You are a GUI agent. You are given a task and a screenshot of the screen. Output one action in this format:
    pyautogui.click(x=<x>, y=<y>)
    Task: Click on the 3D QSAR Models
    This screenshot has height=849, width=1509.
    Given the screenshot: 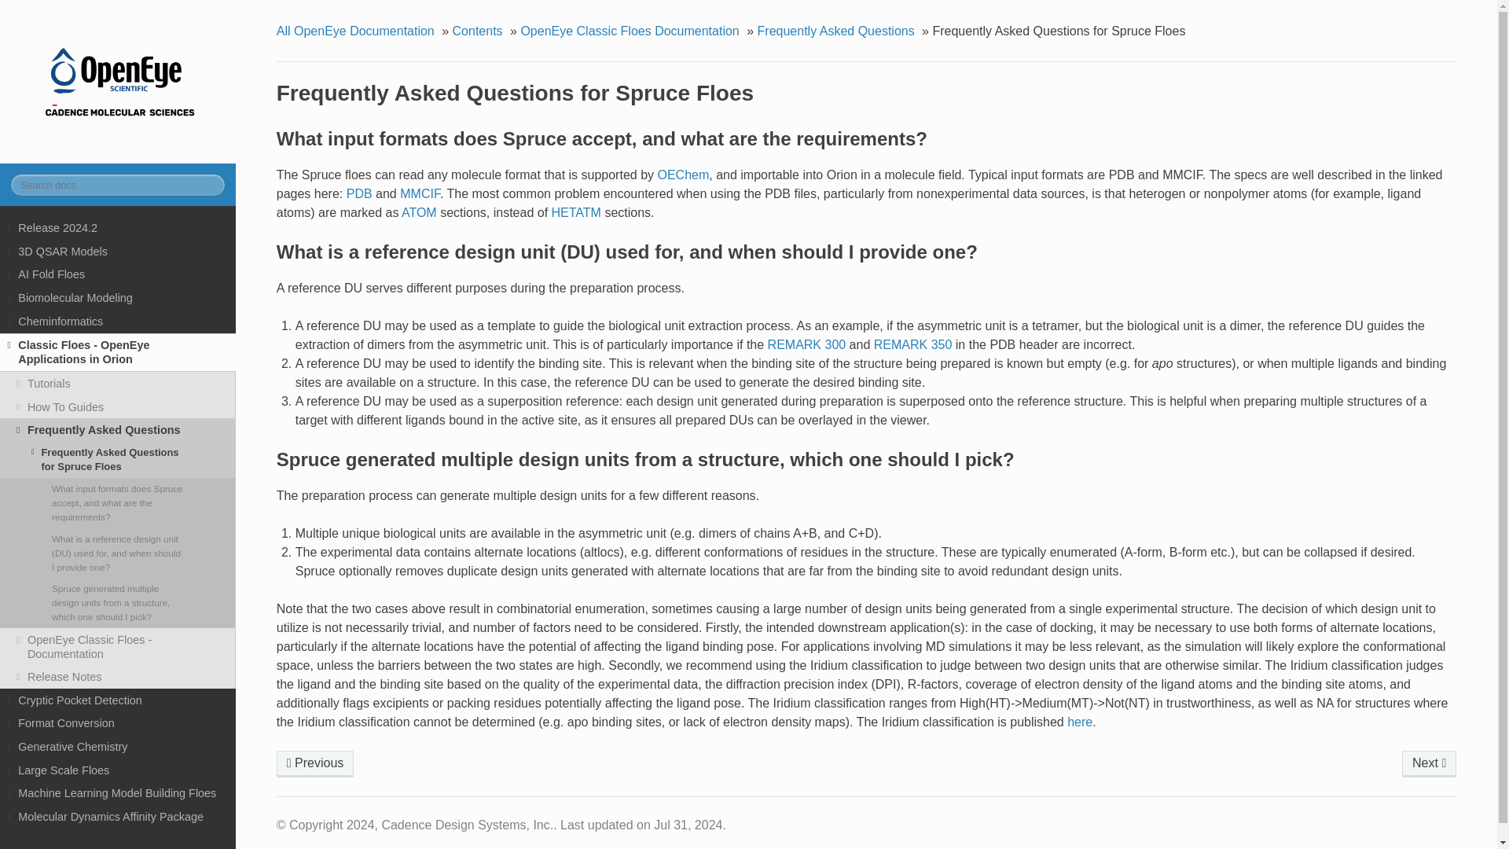 What is the action you would take?
    pyautogui.click(x=118, y=251)
    